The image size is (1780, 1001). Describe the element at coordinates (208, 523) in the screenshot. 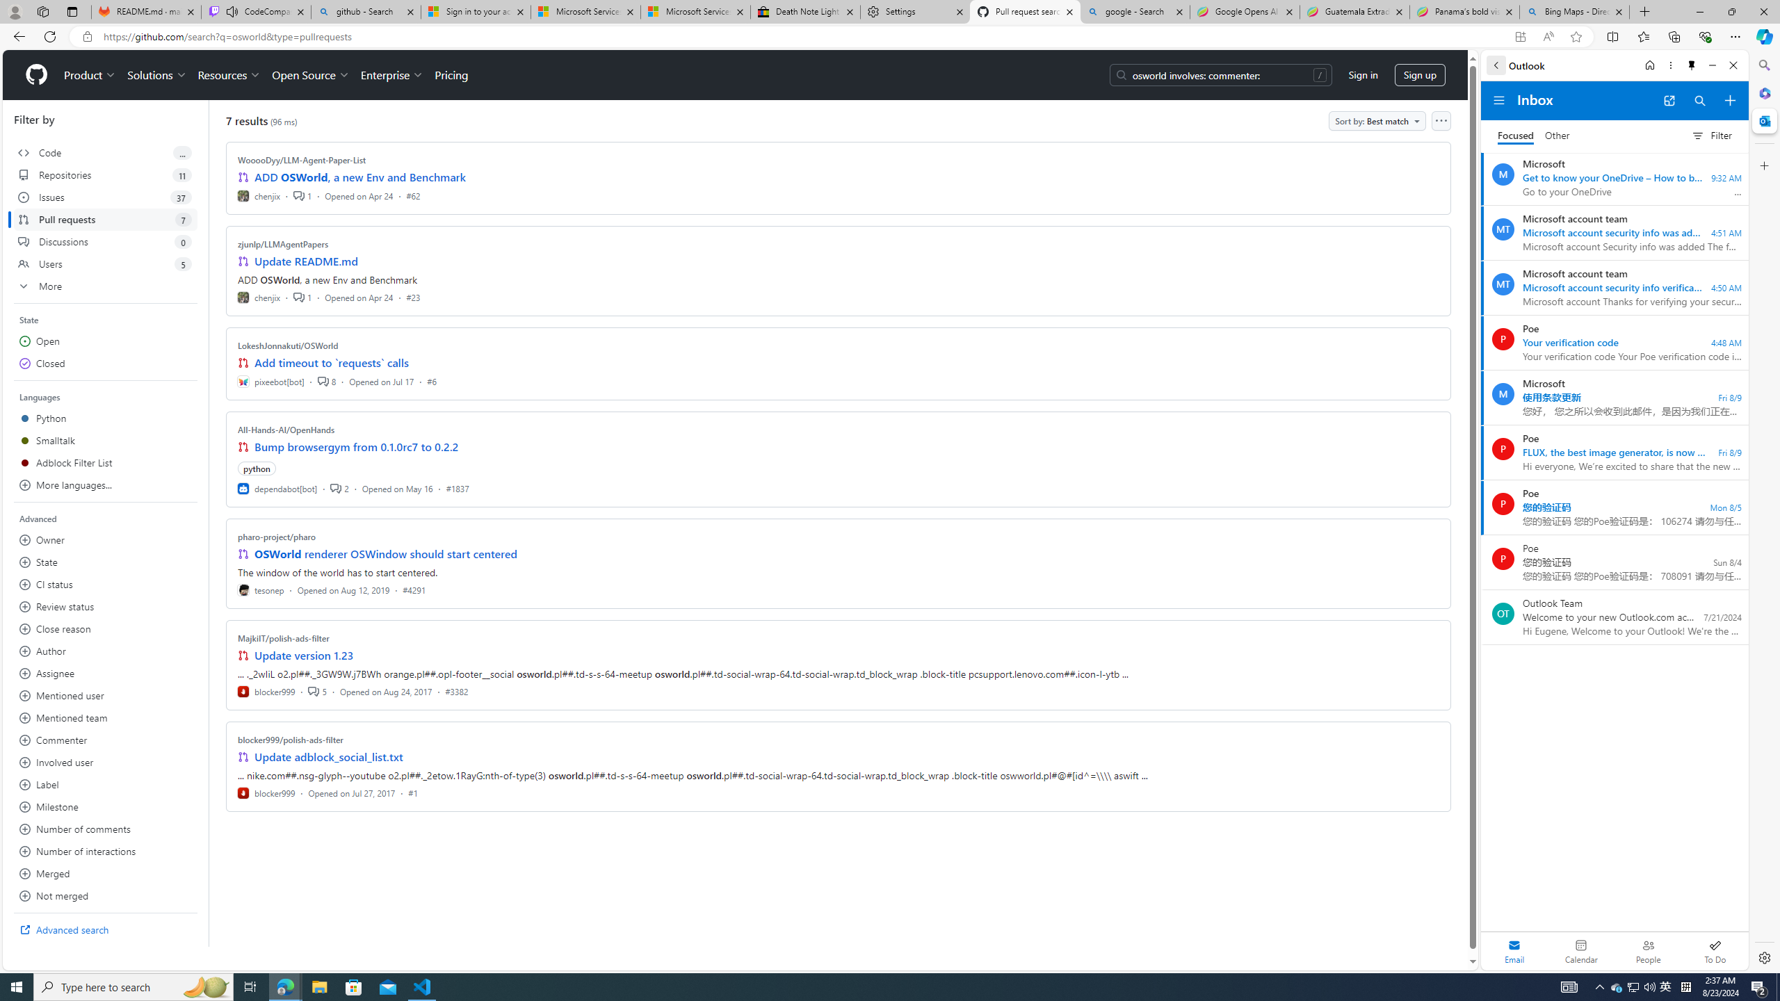

I see `Draggable pane splitter` at that location.